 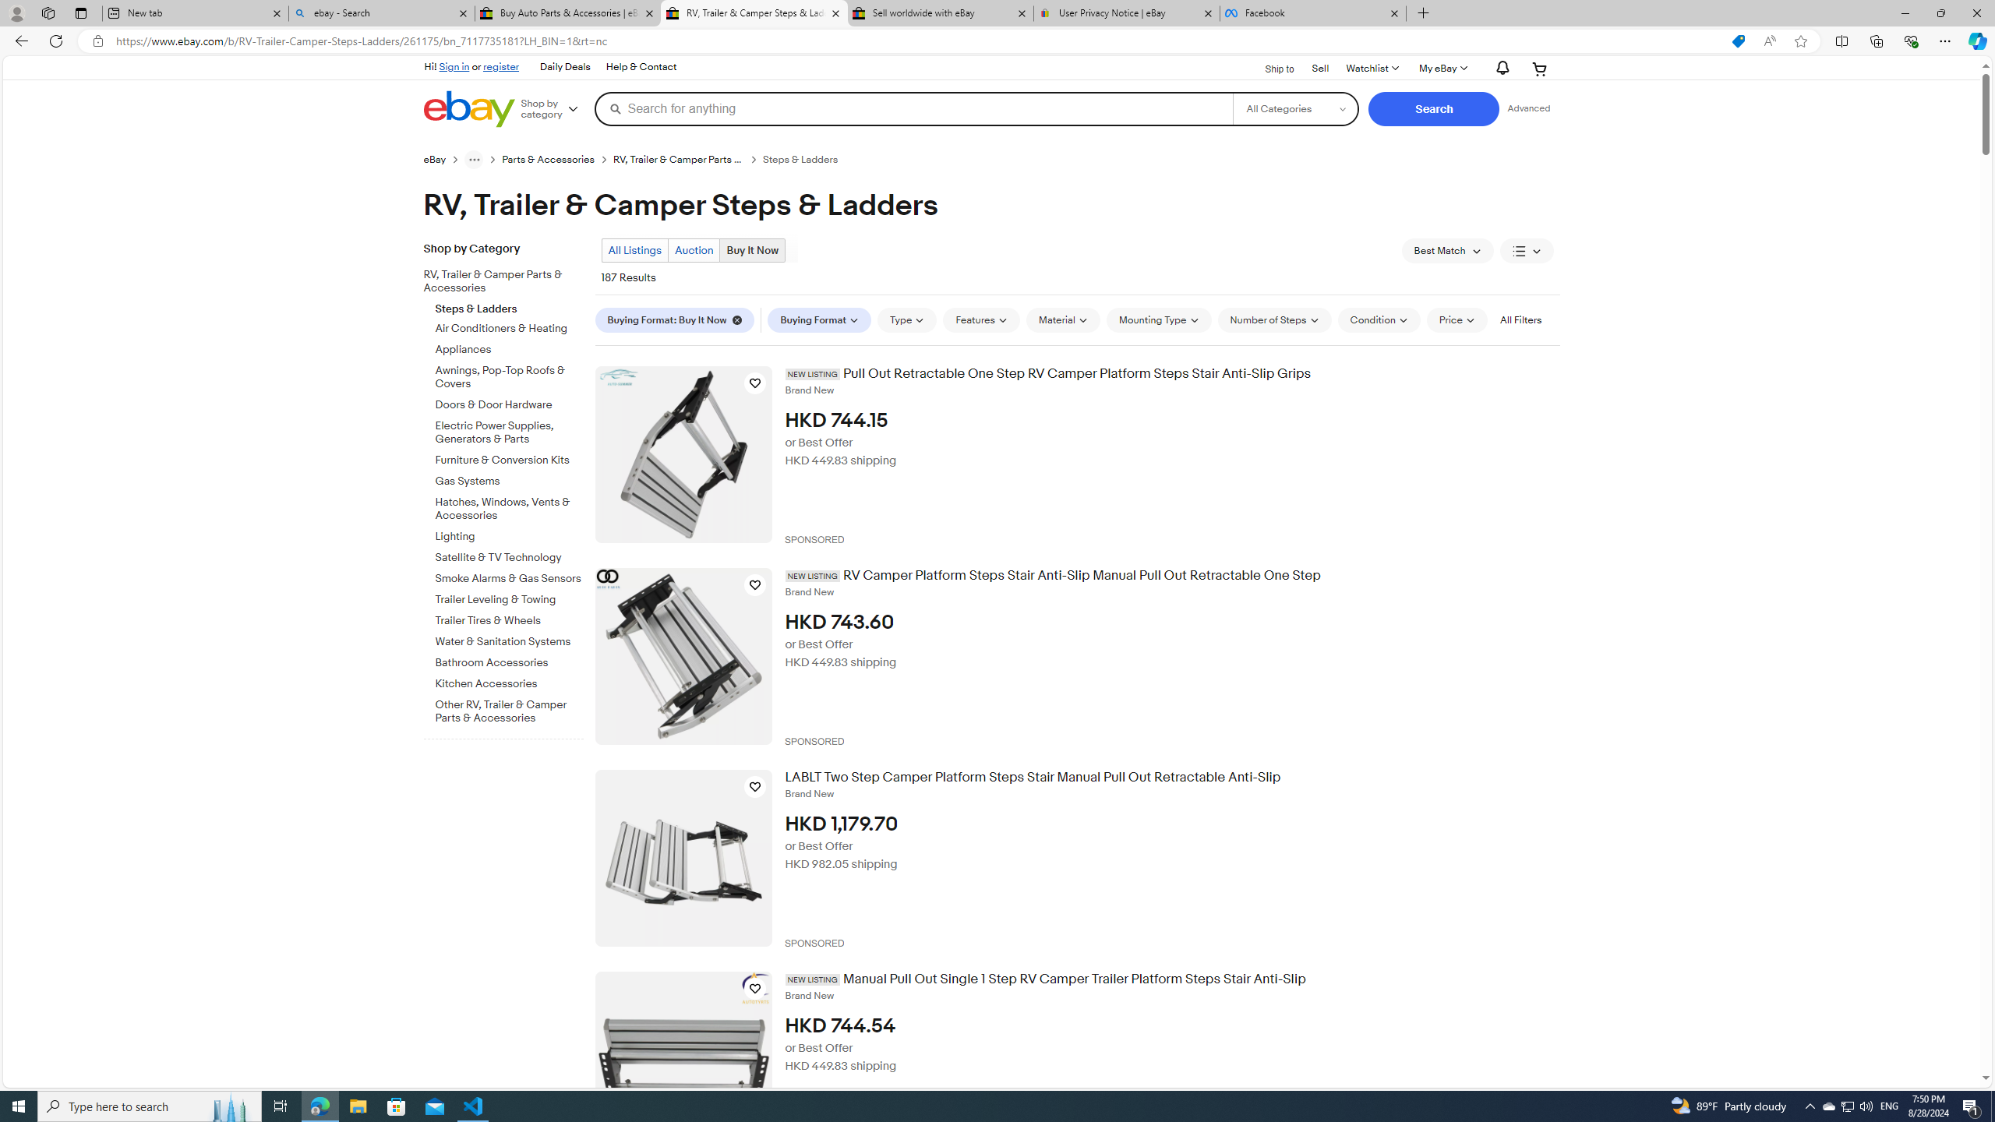 What do you see at coordinates (510, 684) in the screenshot?
I see `Kitchen Accessories` at bounding box center [510, 684].